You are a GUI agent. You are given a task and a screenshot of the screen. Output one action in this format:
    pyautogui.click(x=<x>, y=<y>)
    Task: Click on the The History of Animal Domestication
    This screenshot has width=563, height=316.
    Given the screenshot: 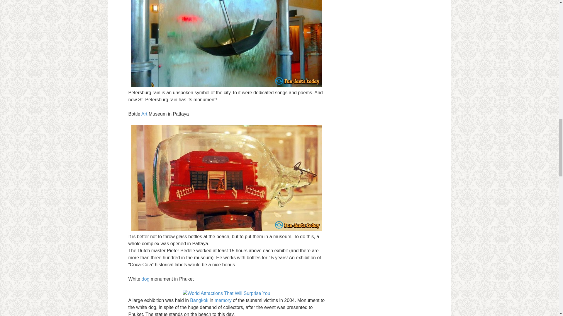 What is the action you would take?
    pyautogui.click(x=145, y=279)
    